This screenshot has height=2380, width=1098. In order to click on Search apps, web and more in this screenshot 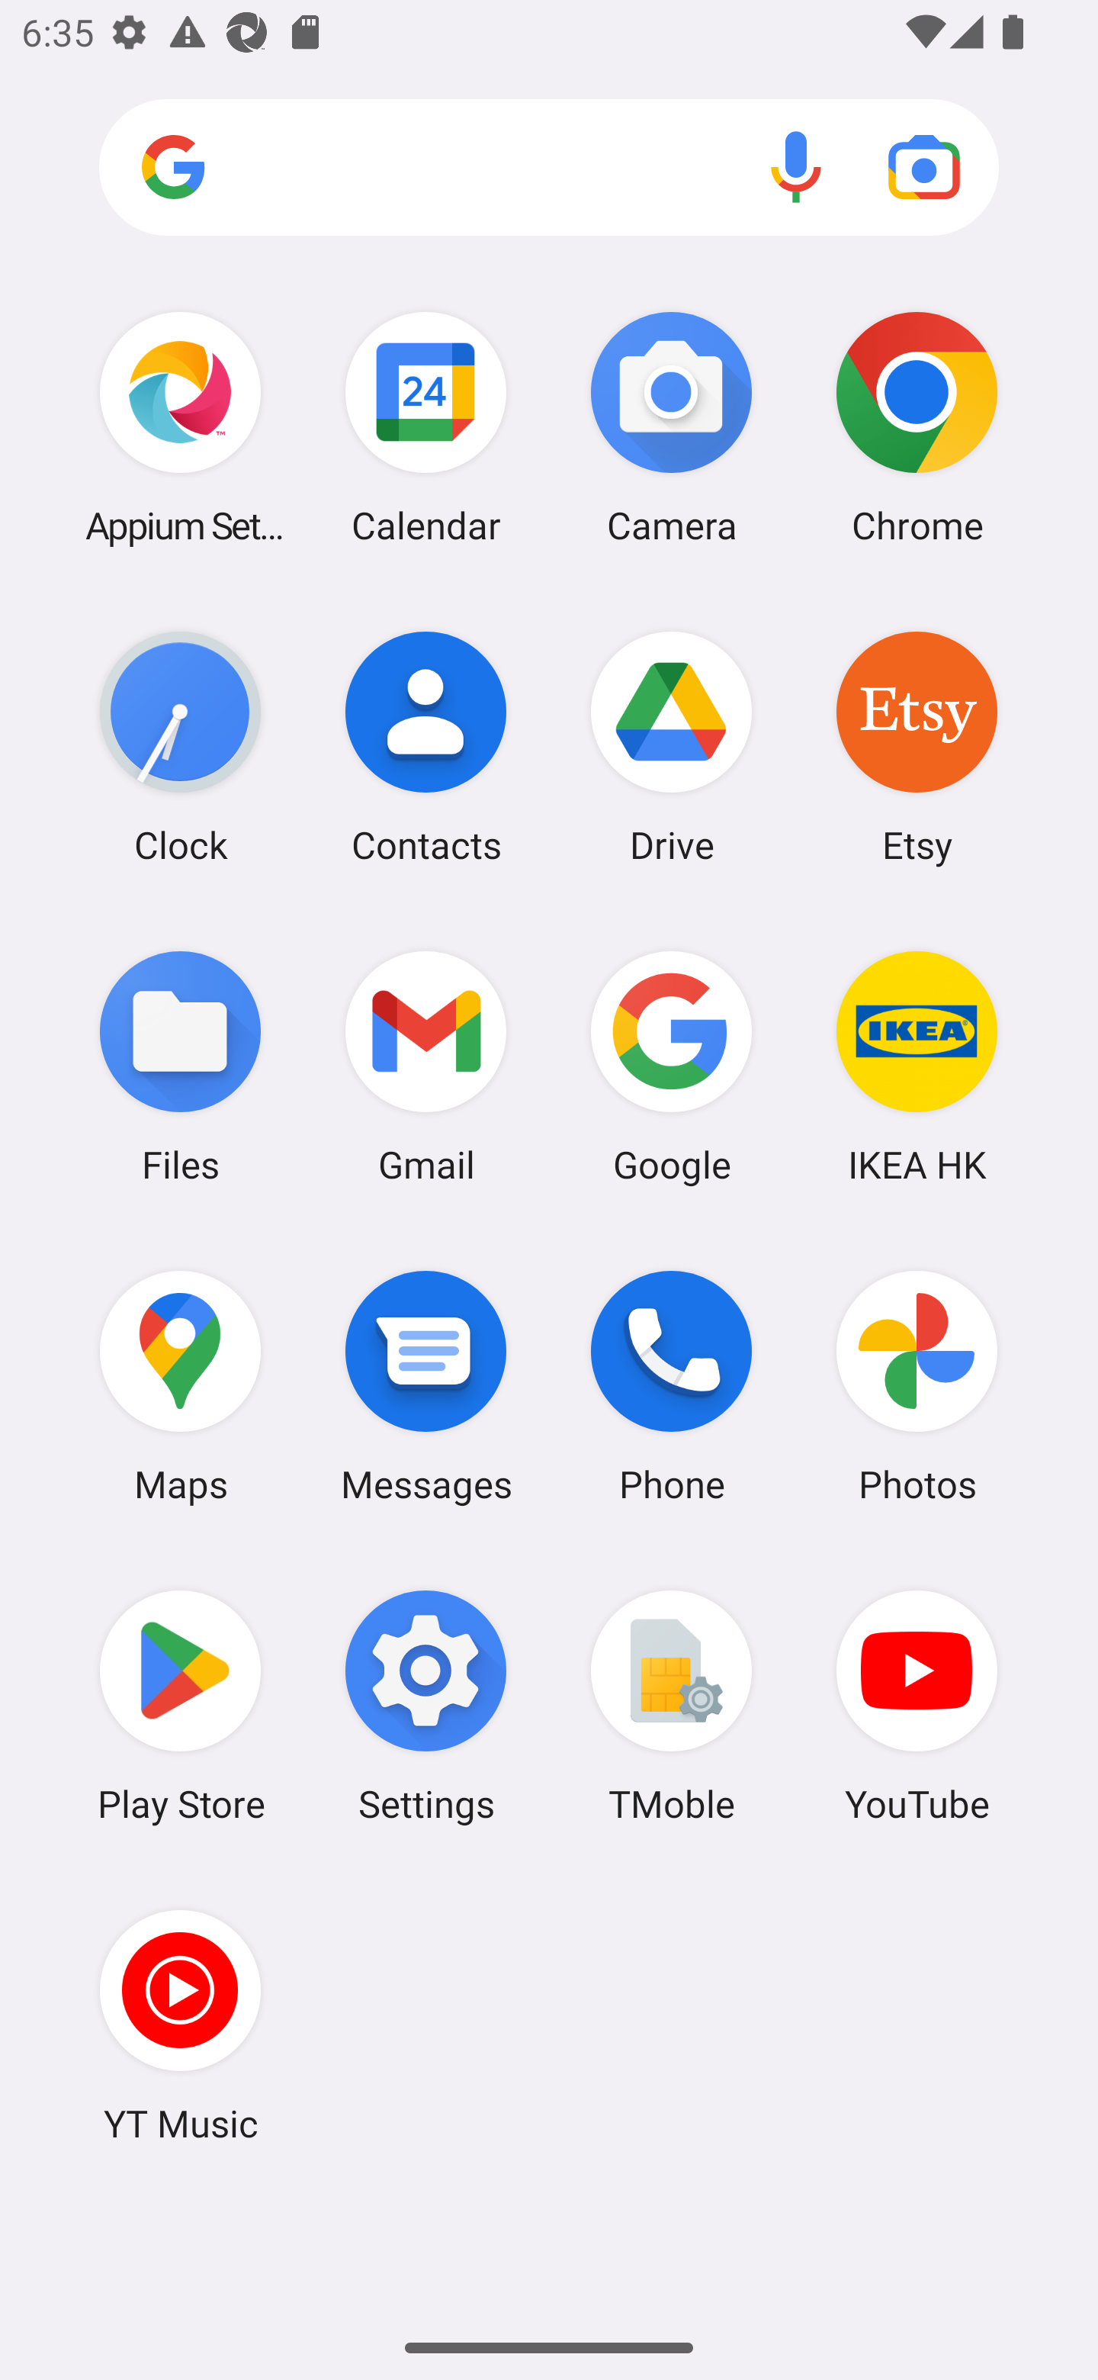, I will do `click(549, 168)`.